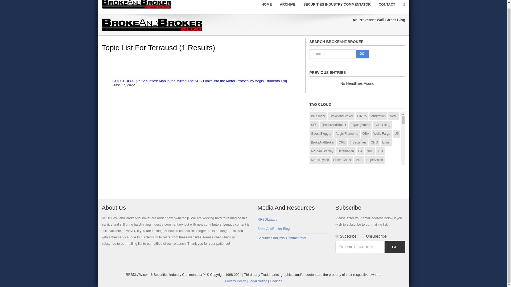 Image resolution: width=511 pixels, height=287 pixels. I want to click on Email, so click(386, 142).